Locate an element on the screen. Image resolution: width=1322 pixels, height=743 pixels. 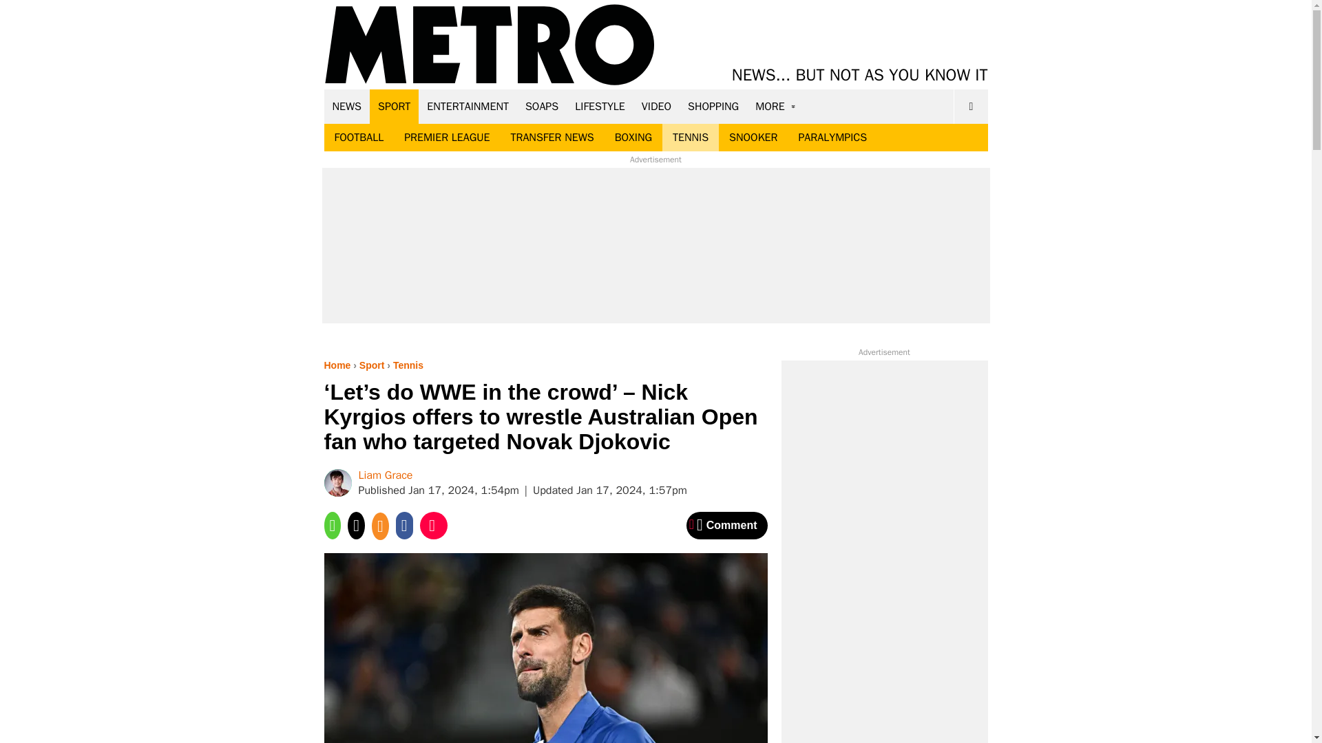
SPORT is located at coordinates (394, 106).